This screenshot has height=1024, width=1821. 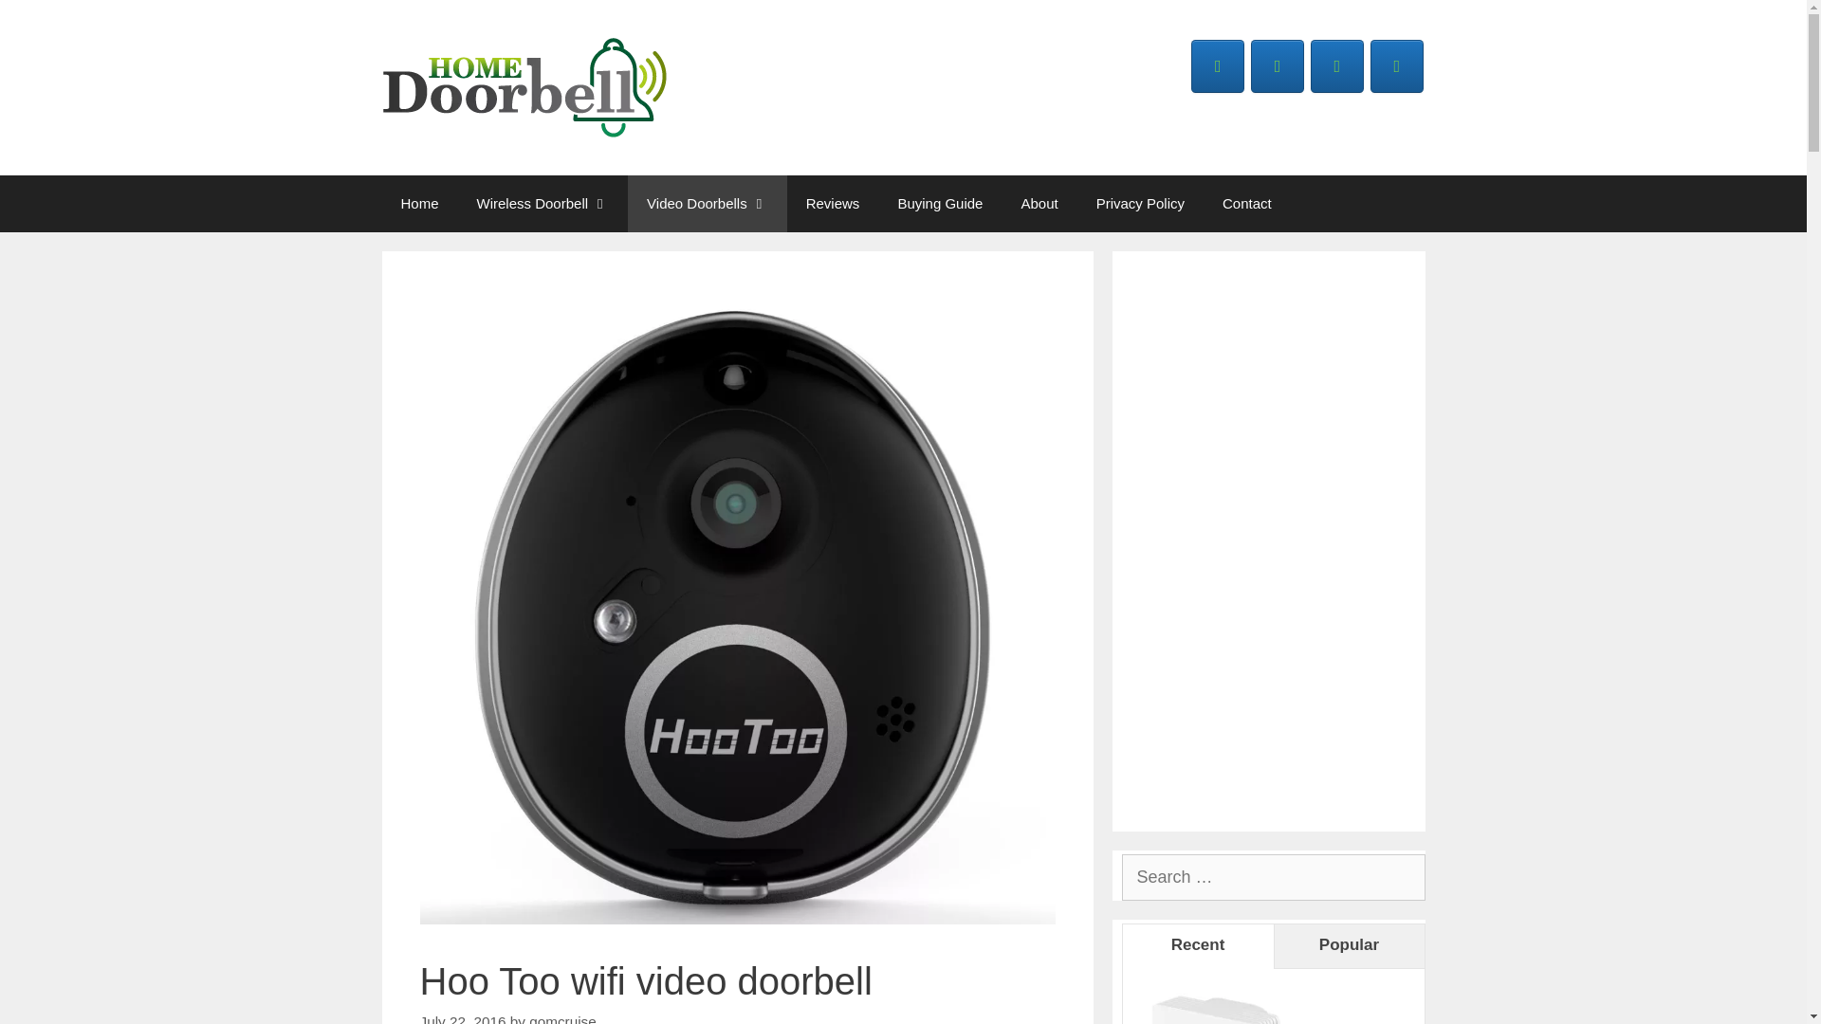 What do you see at coordinates (1397, 66) in the screenshot?
I see `Home Doorbell on Instagram` at bounding box center [1397, 66].